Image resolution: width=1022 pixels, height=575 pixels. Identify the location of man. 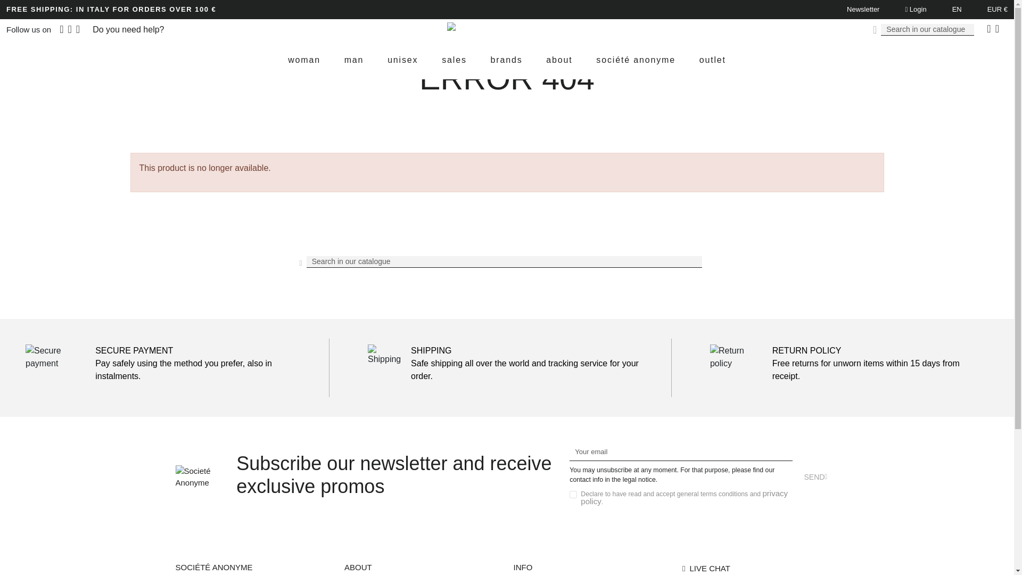
(353, 60).